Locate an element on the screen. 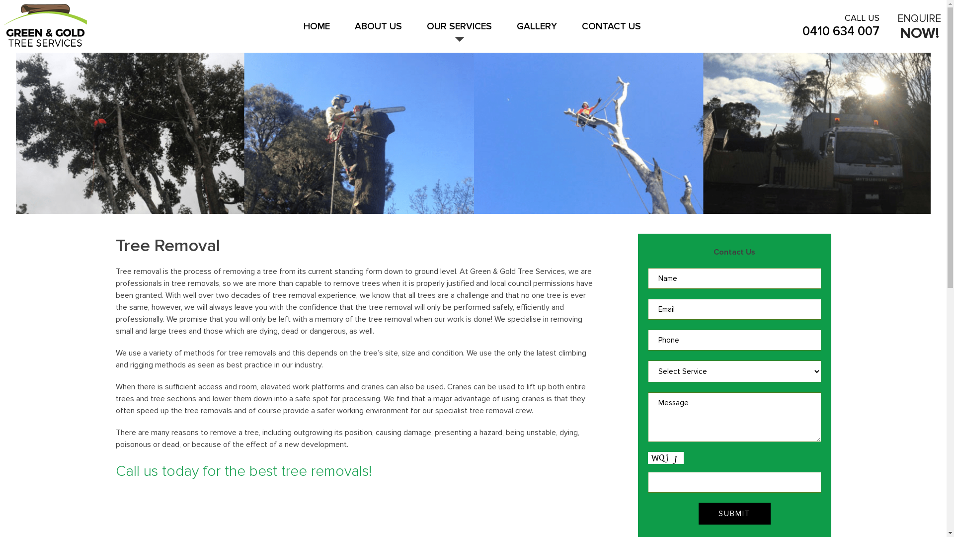  SUBMIT is located at coordinates (734, 514).